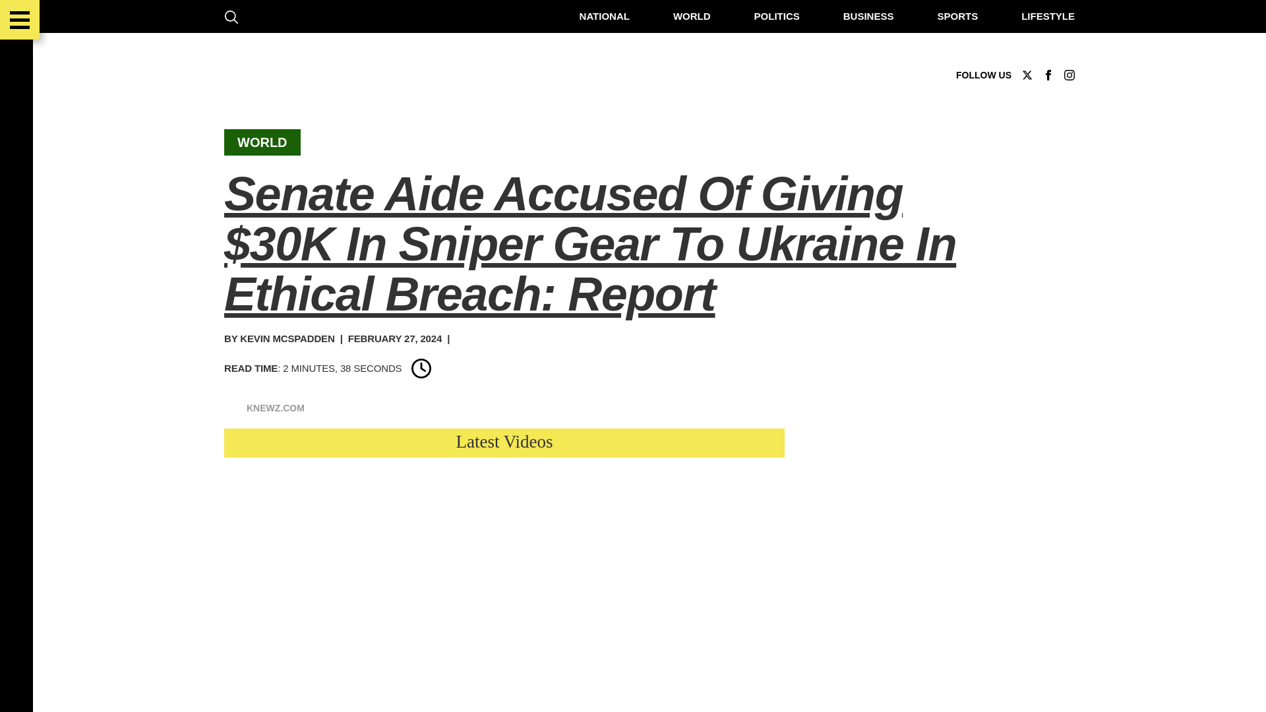 The image size is (1266, 712). What do you see at coordinates (692, 16) in the screenshot?
I see `WORLD` at bounding box center [692, 16].